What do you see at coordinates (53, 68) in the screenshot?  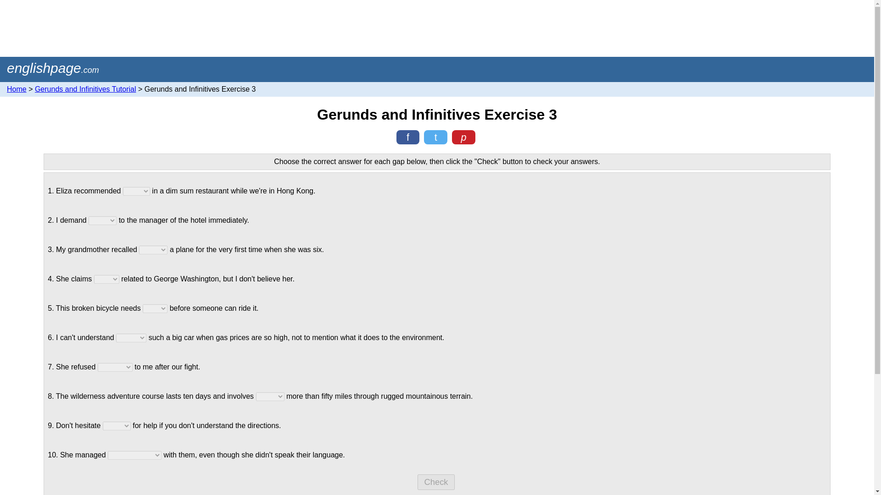 I see `Home` at bounding box center [53, 68].